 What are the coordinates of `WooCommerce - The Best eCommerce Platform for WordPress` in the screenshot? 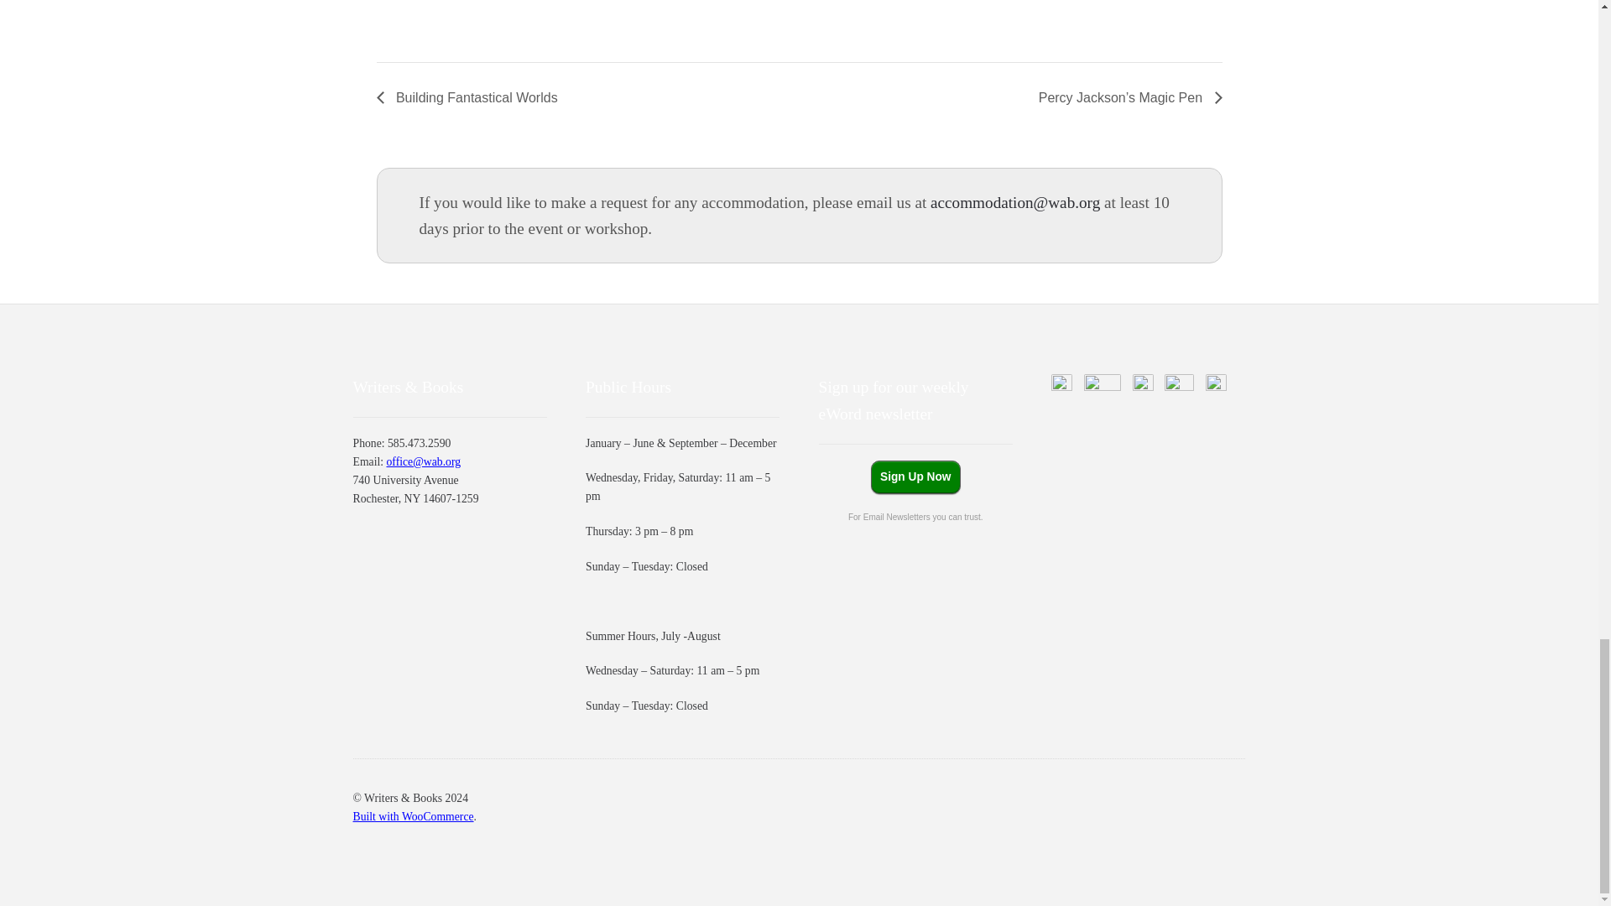 It's located at (413, 815).